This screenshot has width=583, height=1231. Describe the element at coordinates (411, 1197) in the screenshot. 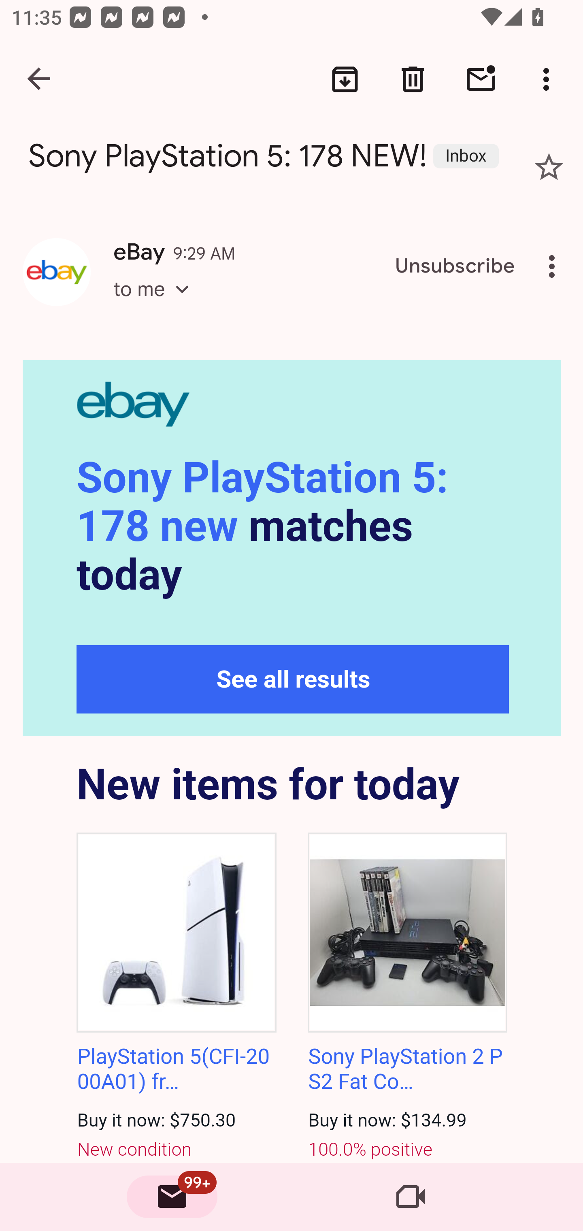

I see `Meet` at that location.